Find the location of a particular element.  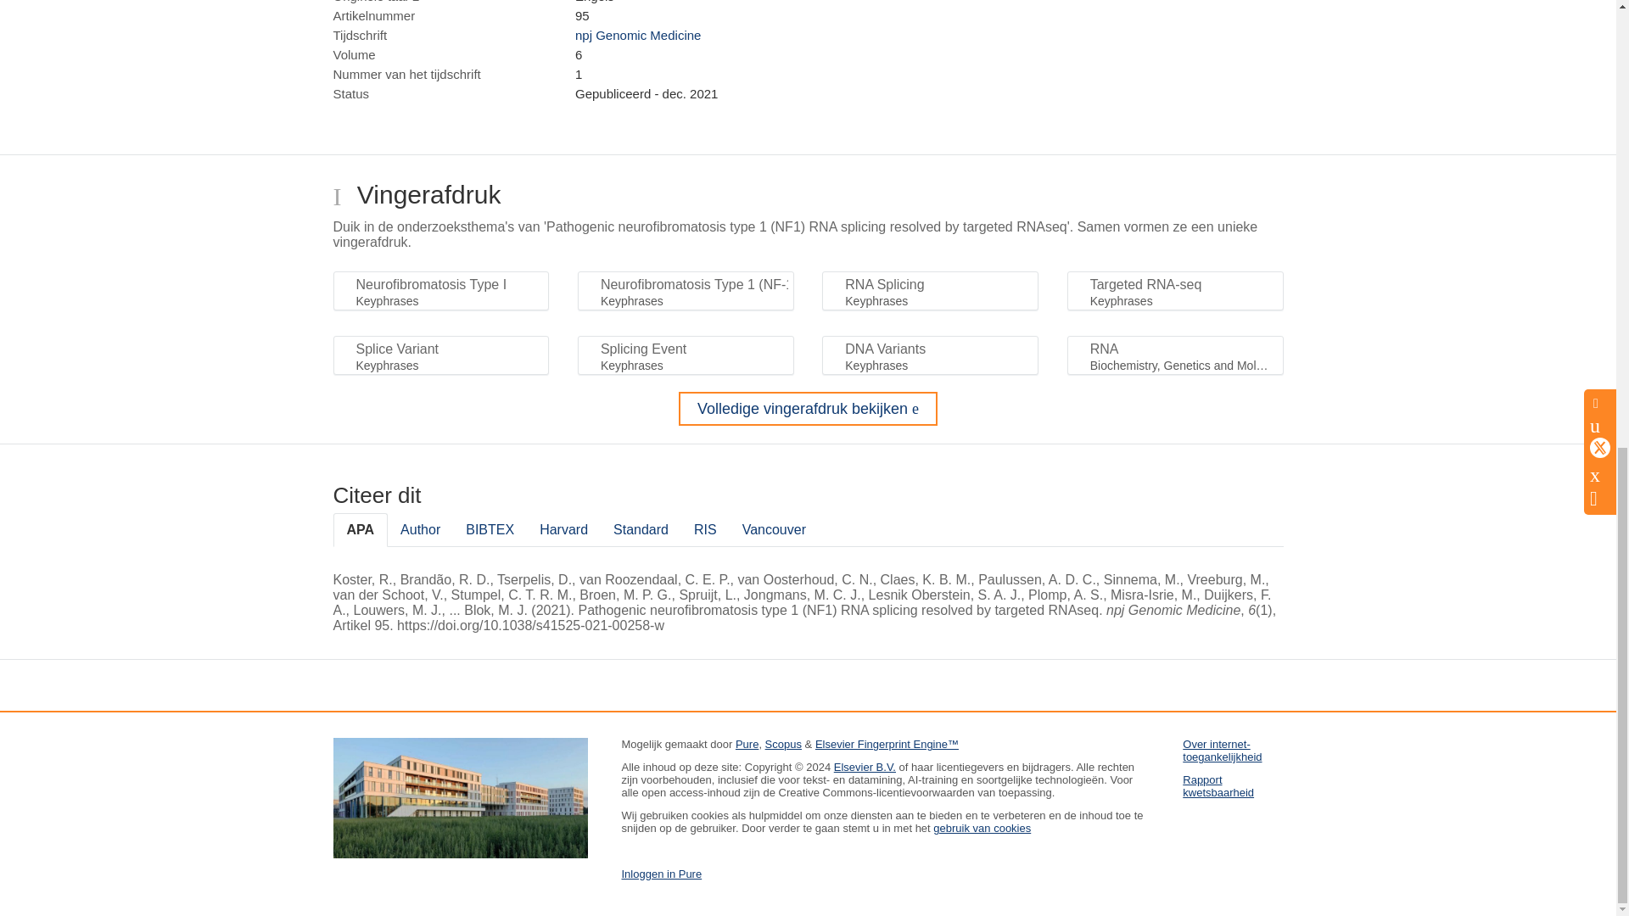

Pure is located at coordinates (747, 744).